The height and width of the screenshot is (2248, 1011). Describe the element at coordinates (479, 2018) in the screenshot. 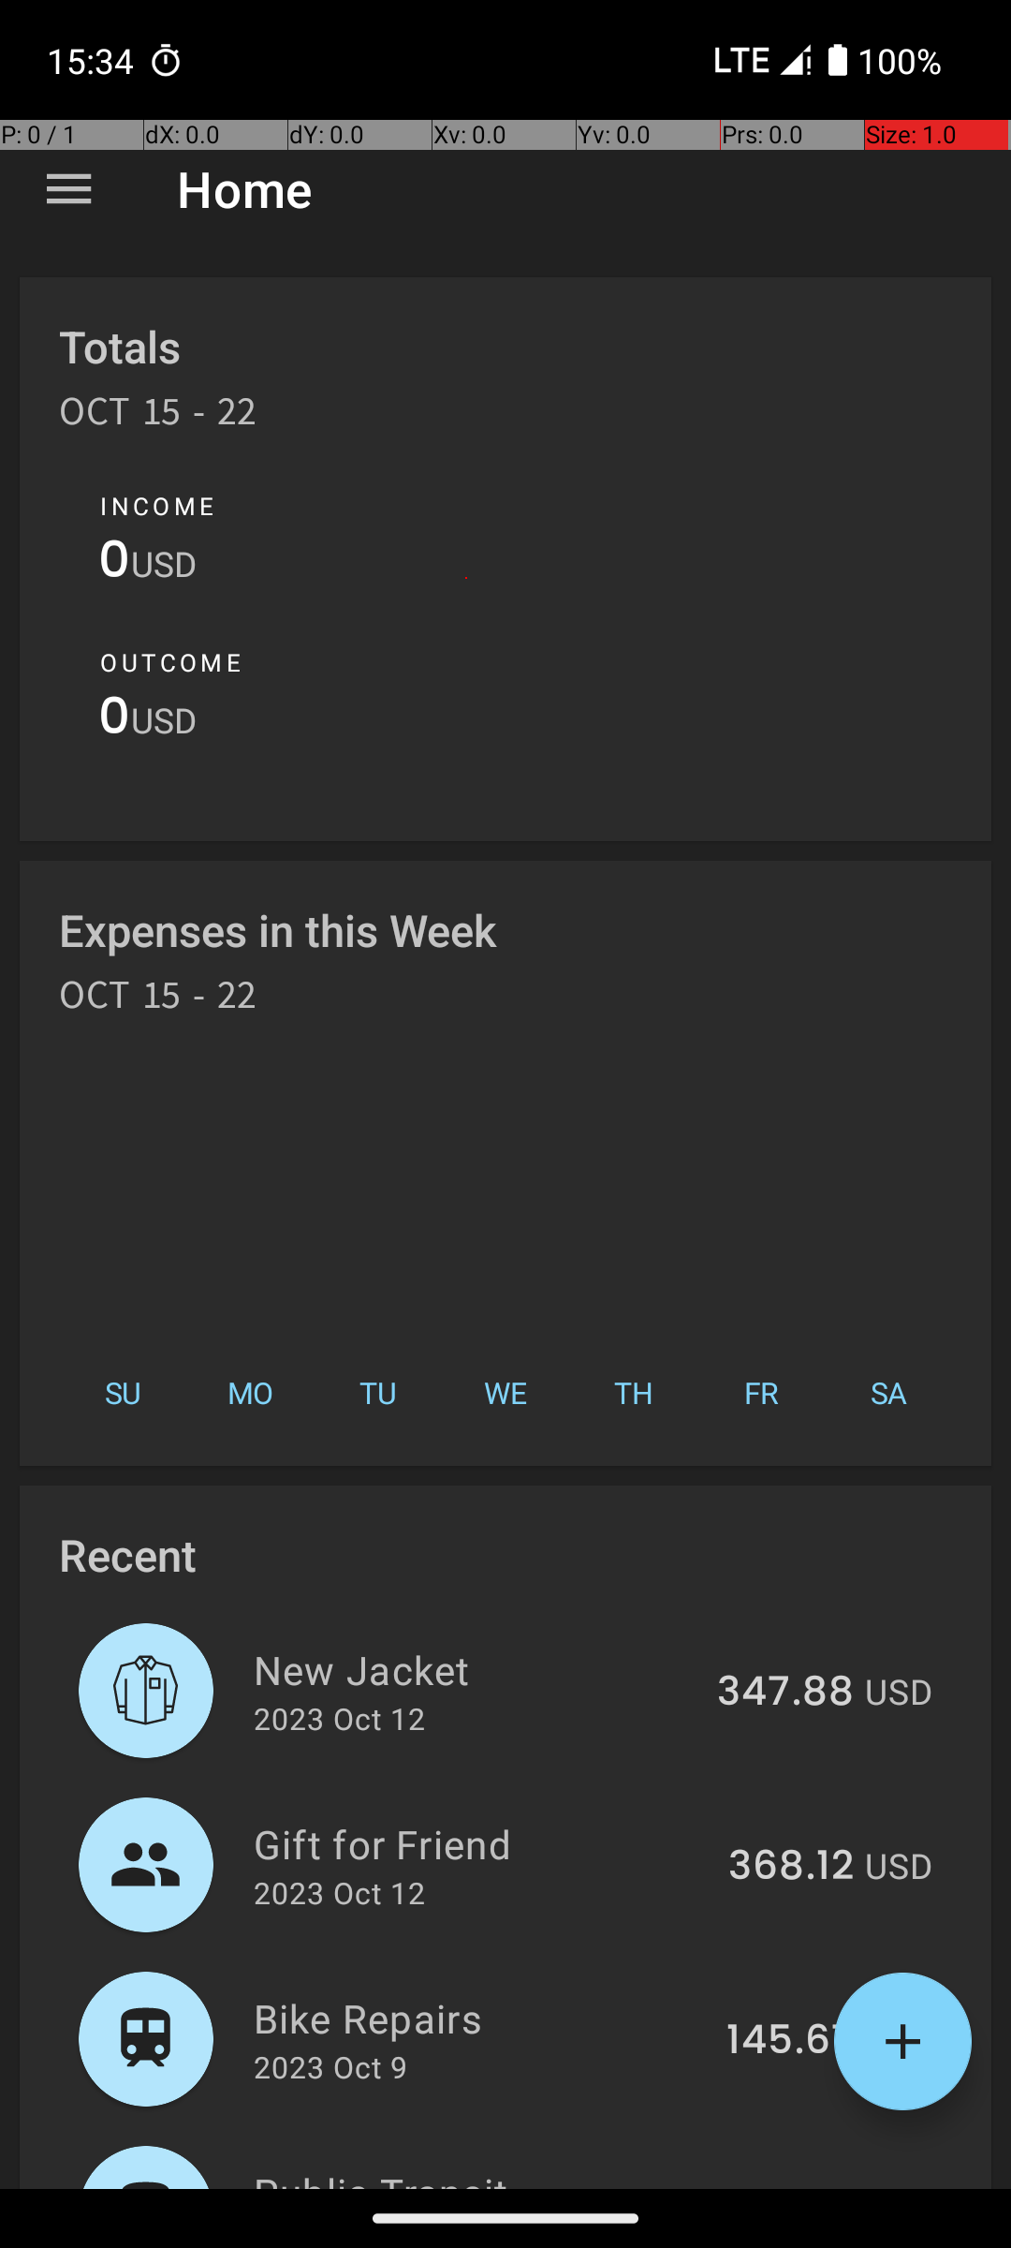

I see `Bike Repairs` at that location.